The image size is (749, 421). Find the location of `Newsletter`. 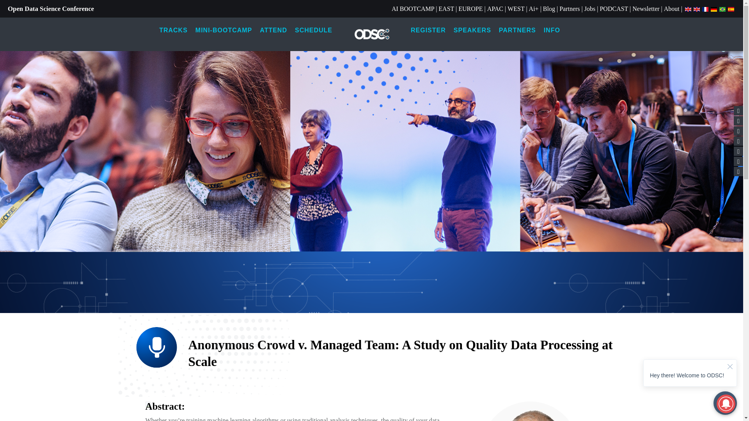

Newsletter is located at coordinates (645, 9).